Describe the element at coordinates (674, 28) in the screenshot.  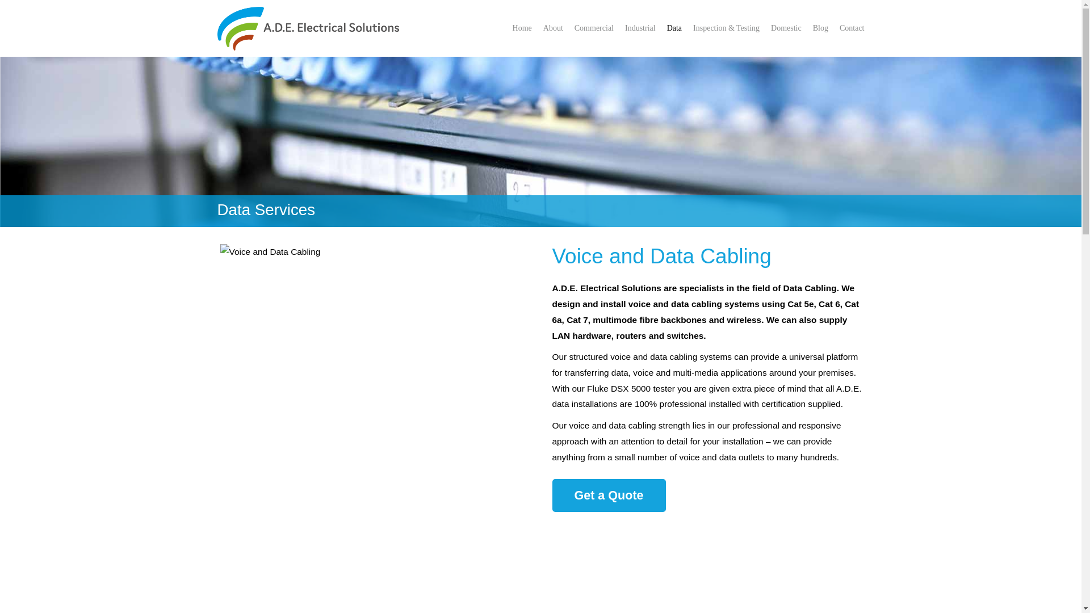
I see `Data` at that location.